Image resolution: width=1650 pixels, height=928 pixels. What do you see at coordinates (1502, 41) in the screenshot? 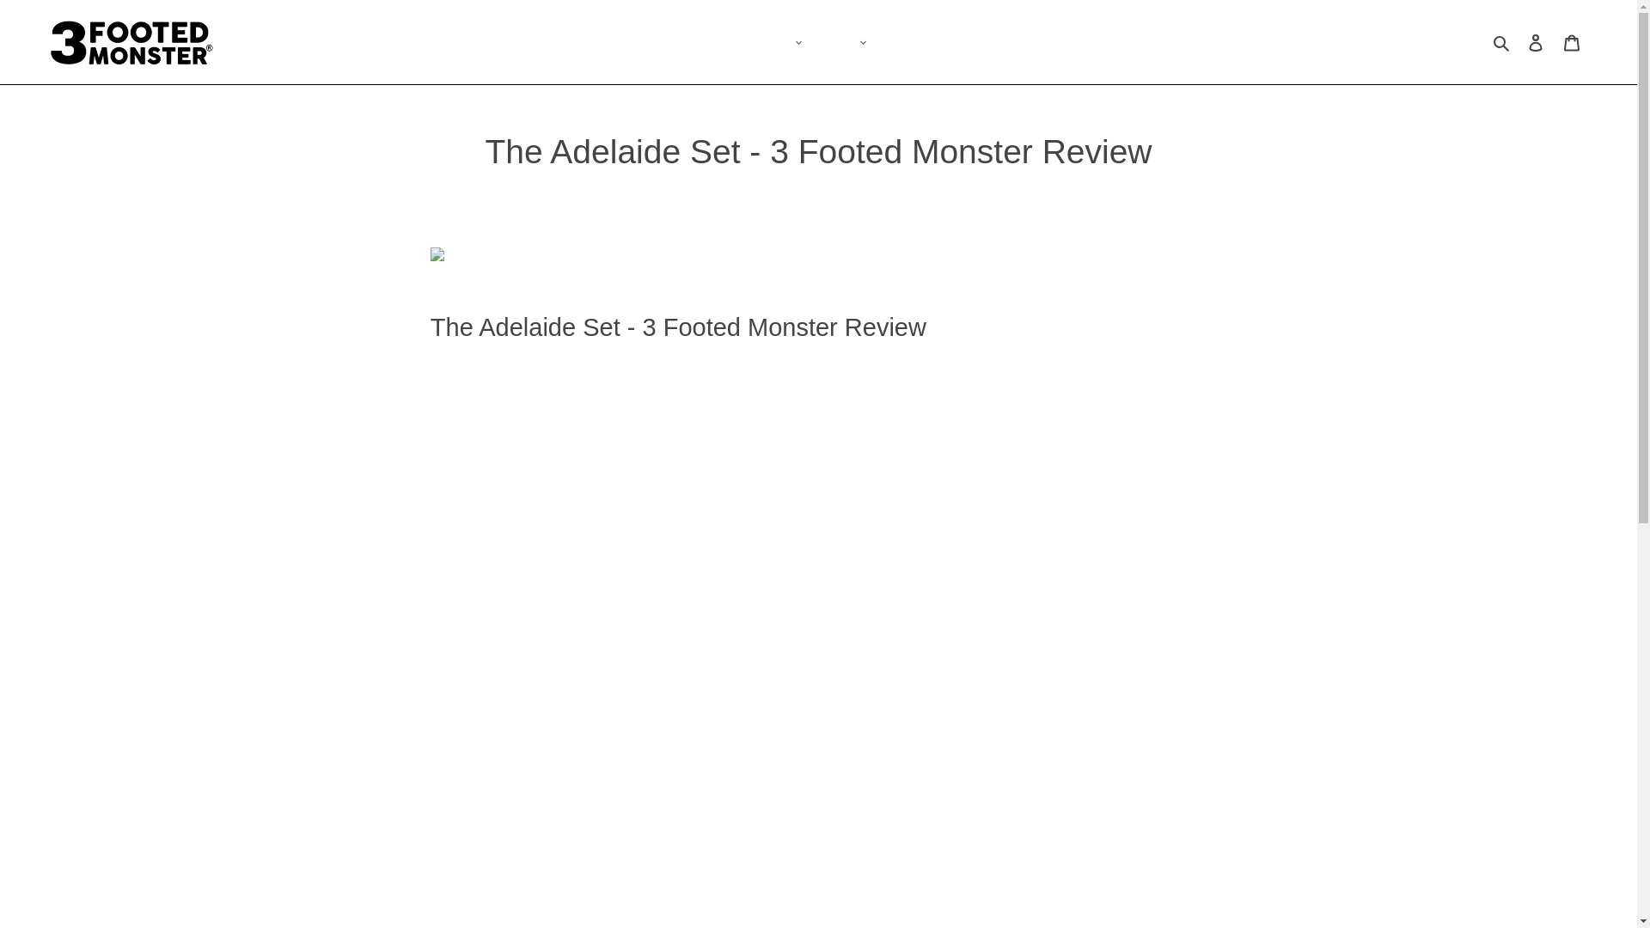
I see `Buscar` at bounding box center [1502, 41].